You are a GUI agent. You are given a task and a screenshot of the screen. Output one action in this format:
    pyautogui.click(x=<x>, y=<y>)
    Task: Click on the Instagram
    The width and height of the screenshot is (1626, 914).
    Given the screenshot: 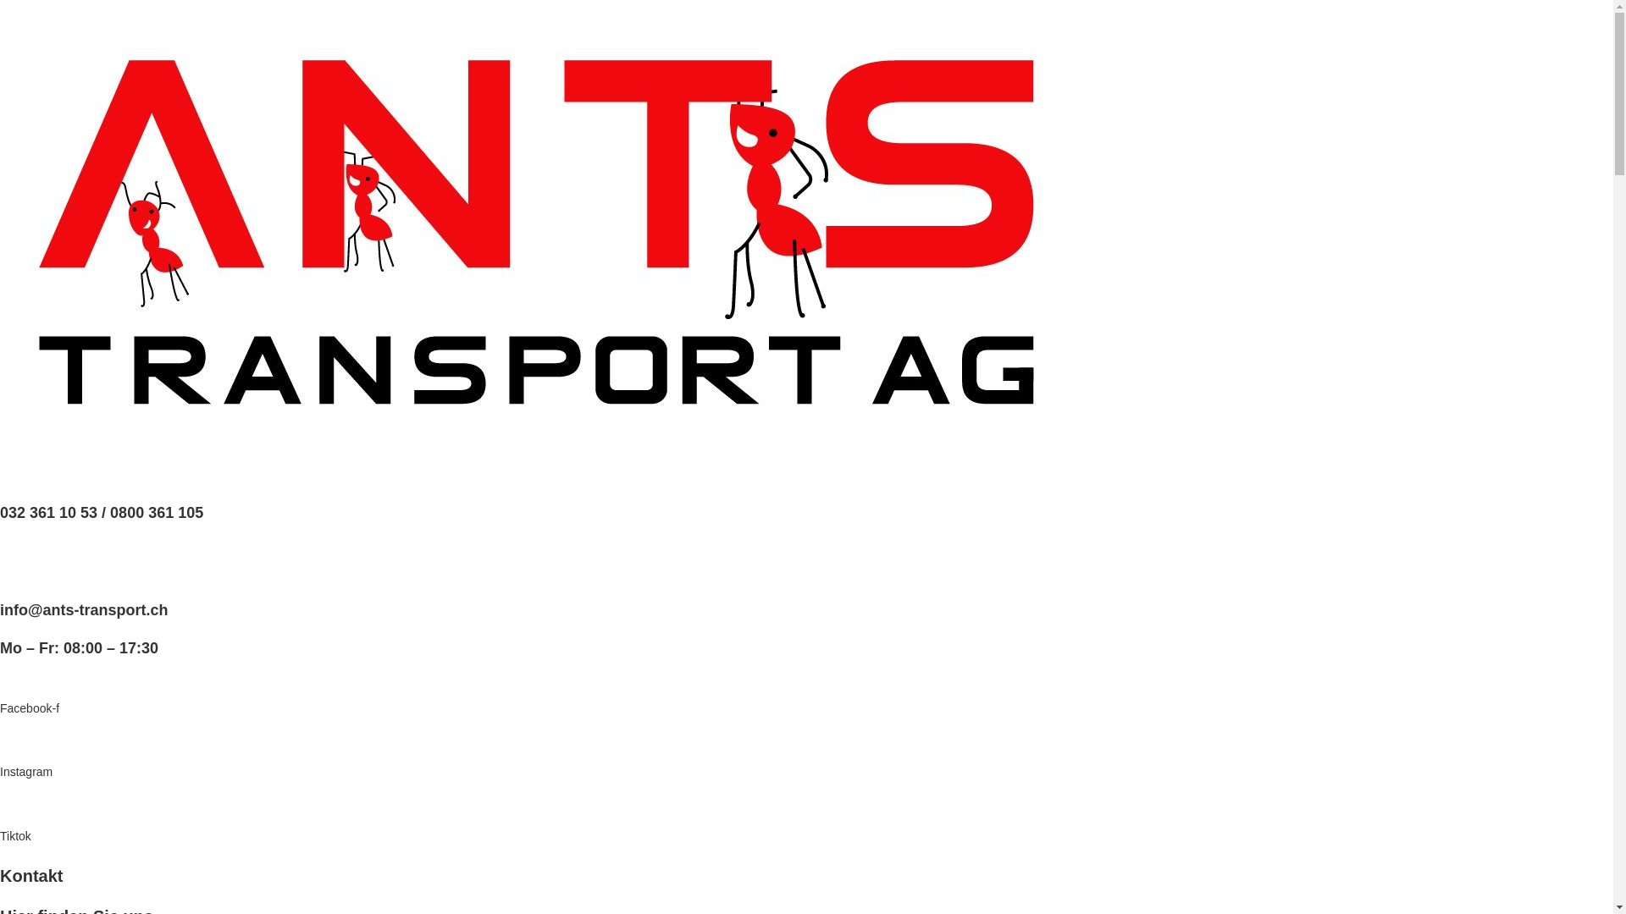 What is the action you would take?
    pyautogui.click(x=26, y=782)
    